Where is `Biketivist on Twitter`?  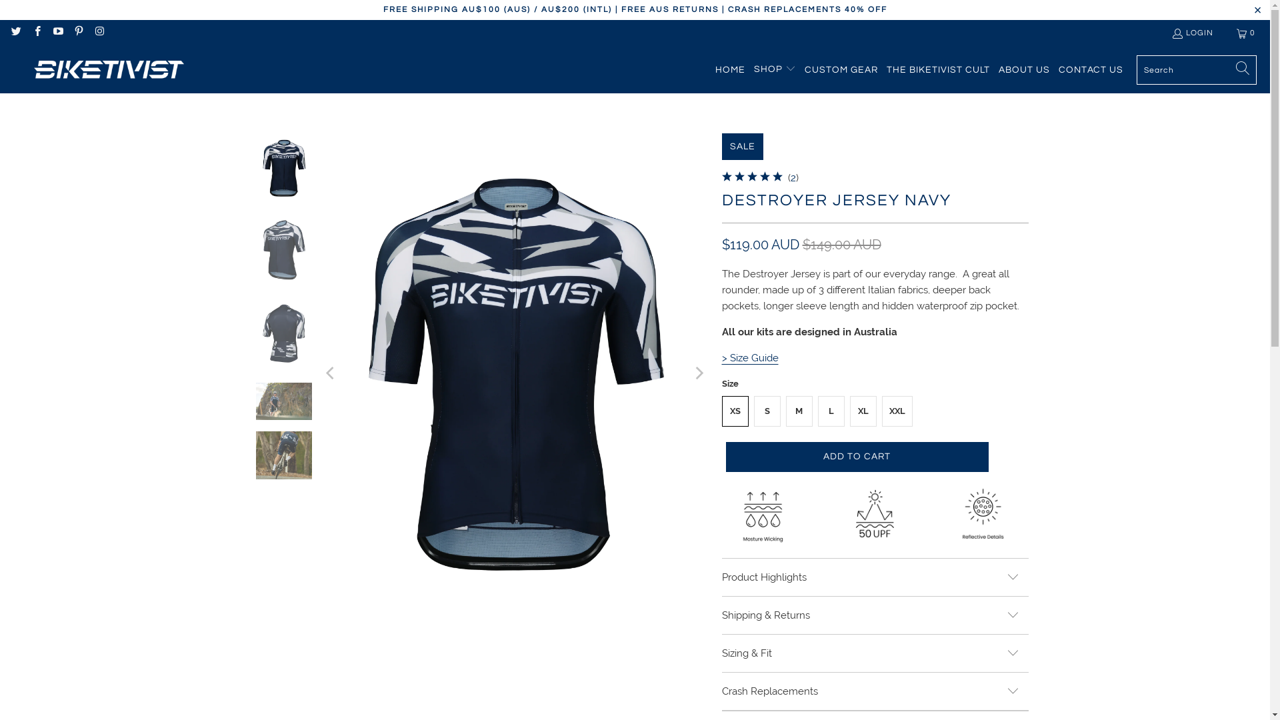 Biketivist on Twitter is located at coordinates (16, 33).